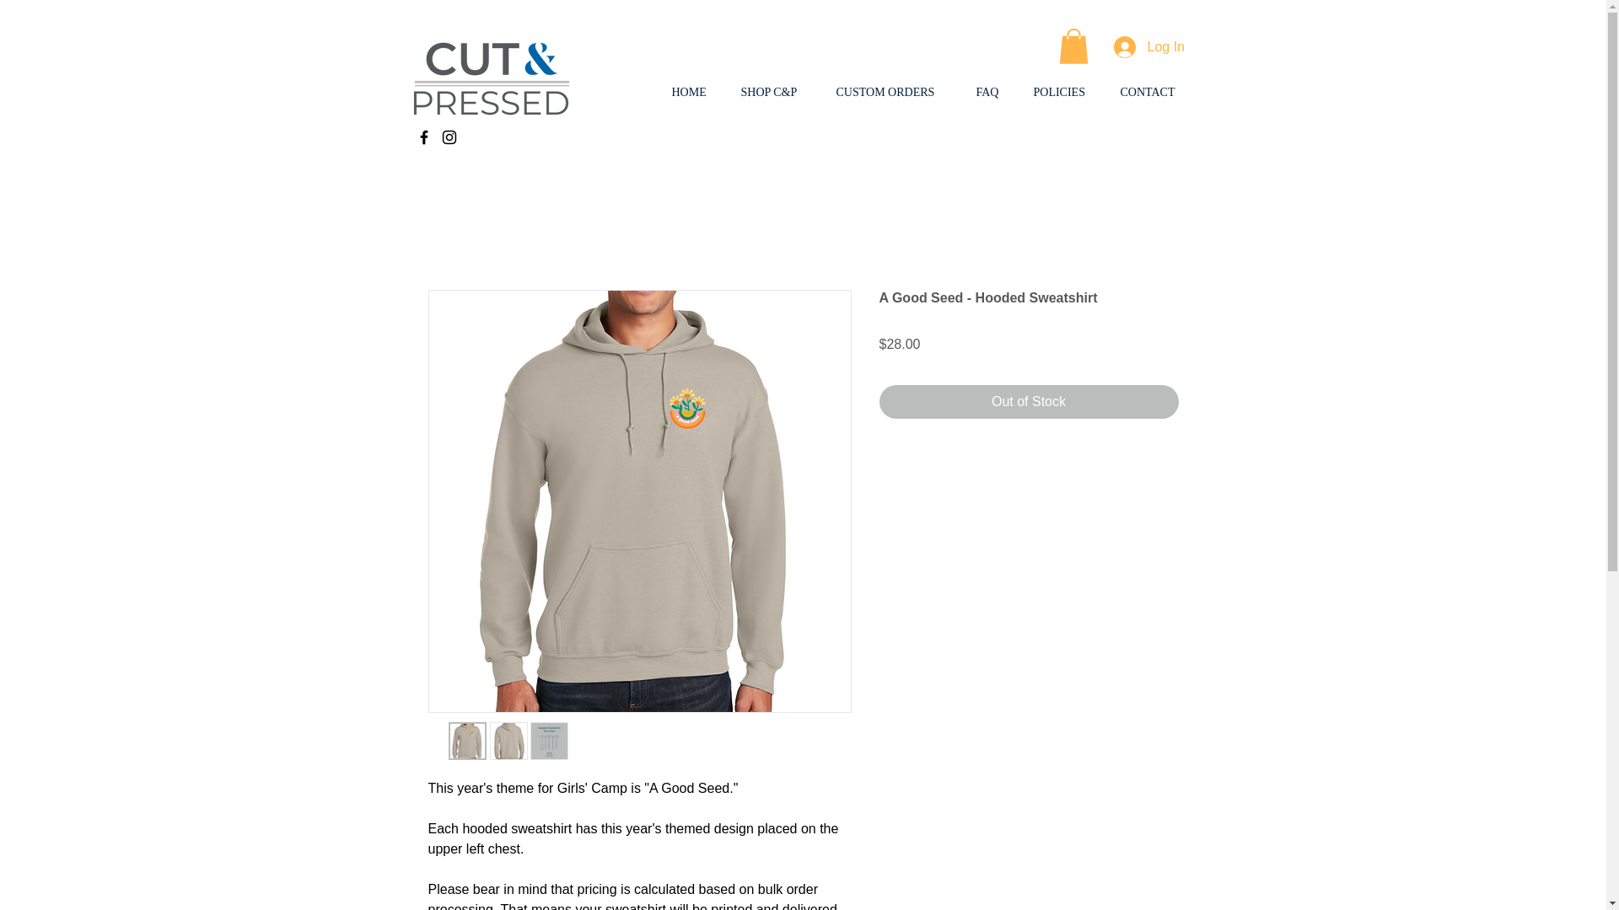 This screenshot has height=910, width=1619. Describe the element at coordinates (1152, 93) in the screenshot. I see `CONTACT` at that location.